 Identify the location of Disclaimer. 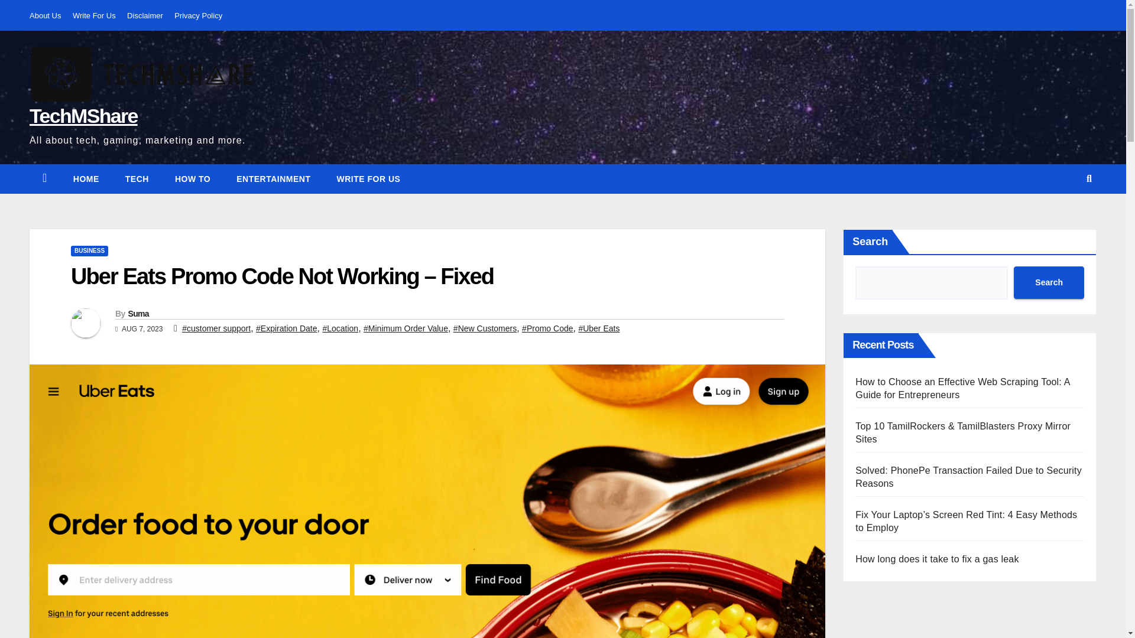
(145, 15).